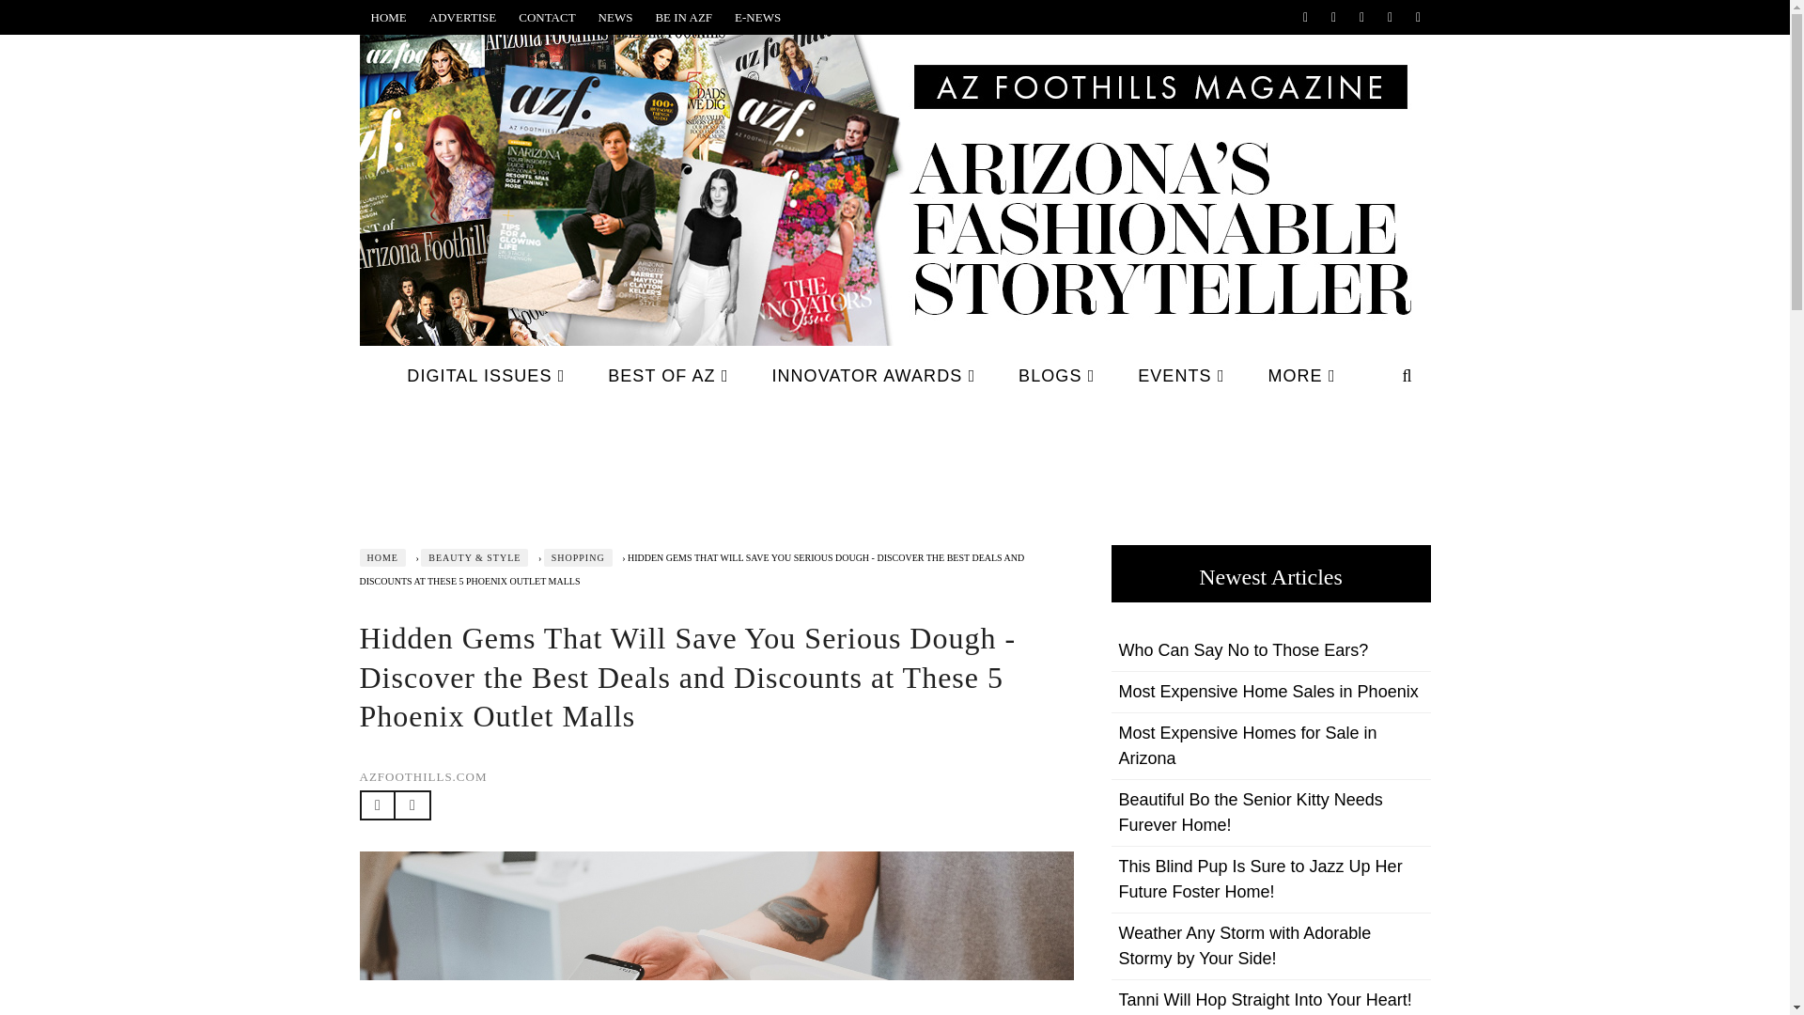  Describe the element at coordinates (683, 17) in the screenshot. I see `BE IN AZF` at that location.